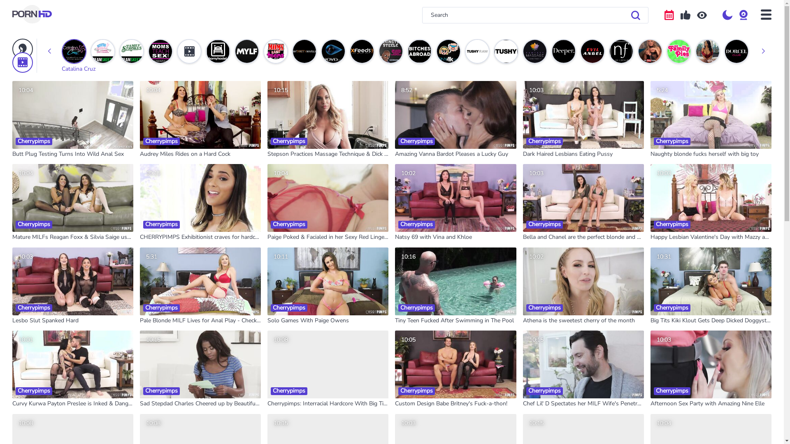 The width and height of the screenshot is (790, 444). What do you see at coordinates (132, 51) in the screenshot?
I see `Family Strokes` at bounding box center [132, 51].